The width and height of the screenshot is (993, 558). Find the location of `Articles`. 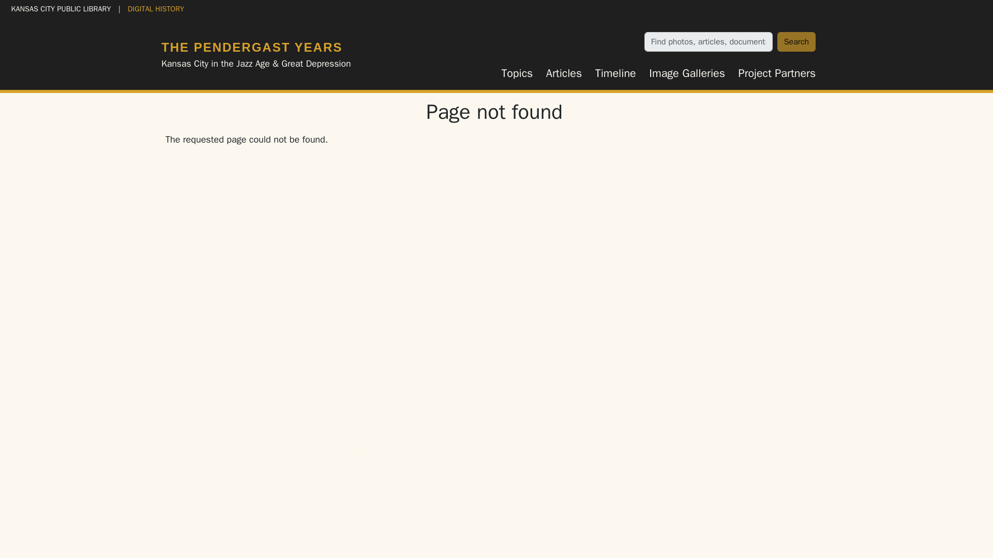

Articles is located at coordinates (564, 73).